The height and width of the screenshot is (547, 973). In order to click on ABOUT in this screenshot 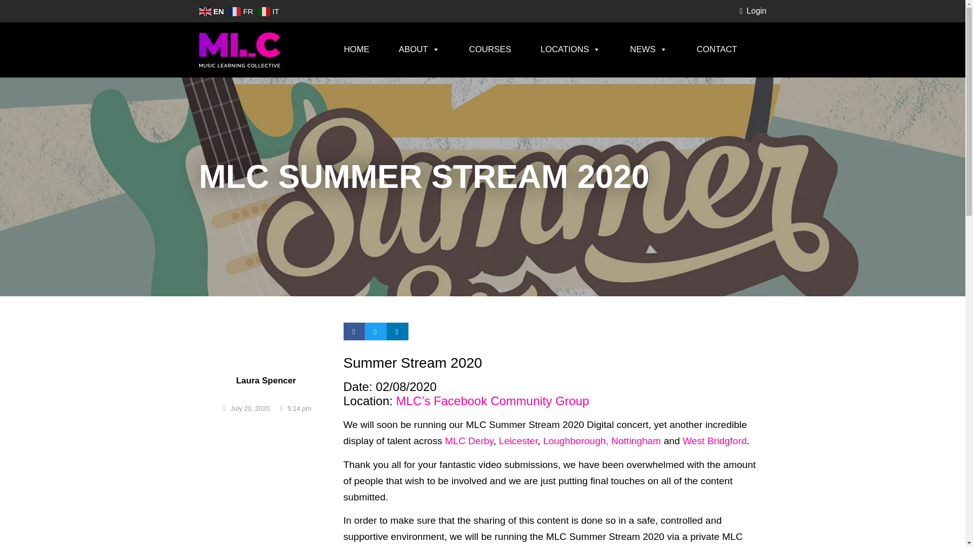, I will do `click(419, 49)`.